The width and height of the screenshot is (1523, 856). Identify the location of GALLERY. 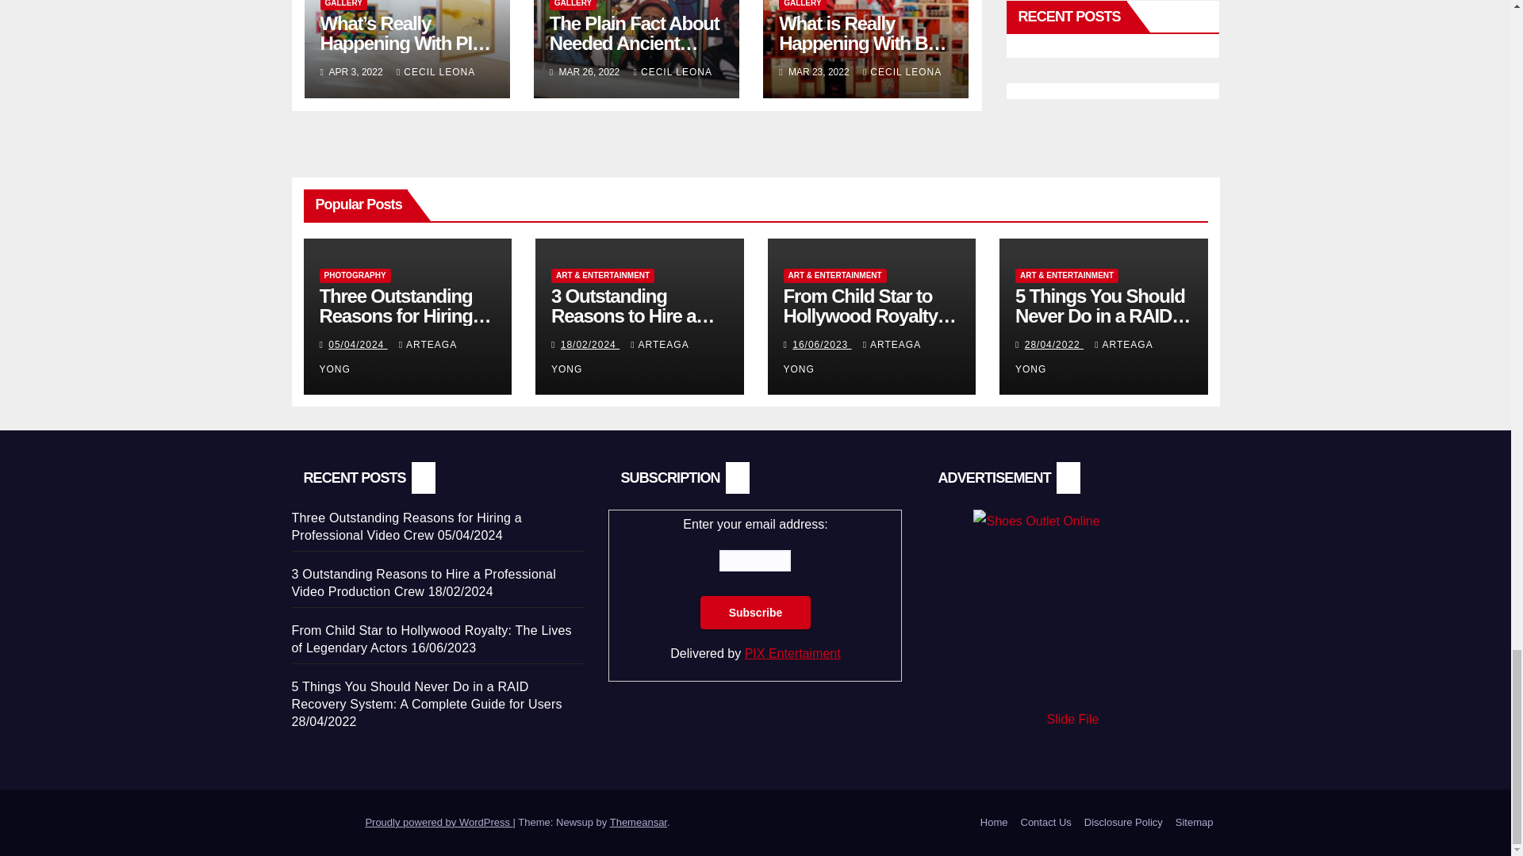
(801, 5).